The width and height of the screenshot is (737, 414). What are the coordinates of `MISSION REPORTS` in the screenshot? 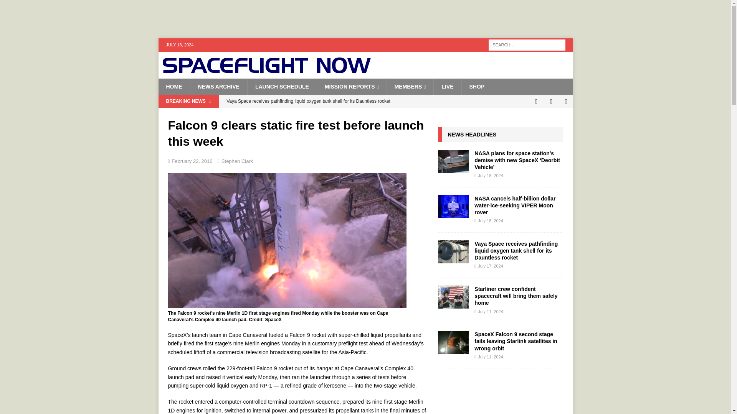 It's located at (352, 87).